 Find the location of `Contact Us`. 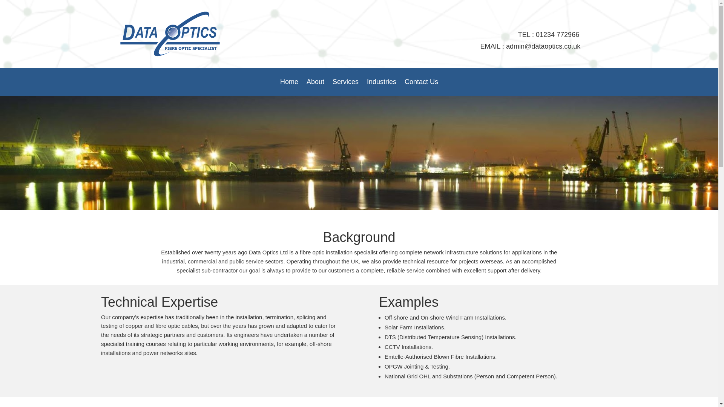

Contact Us is located at coordinates (421, 83).